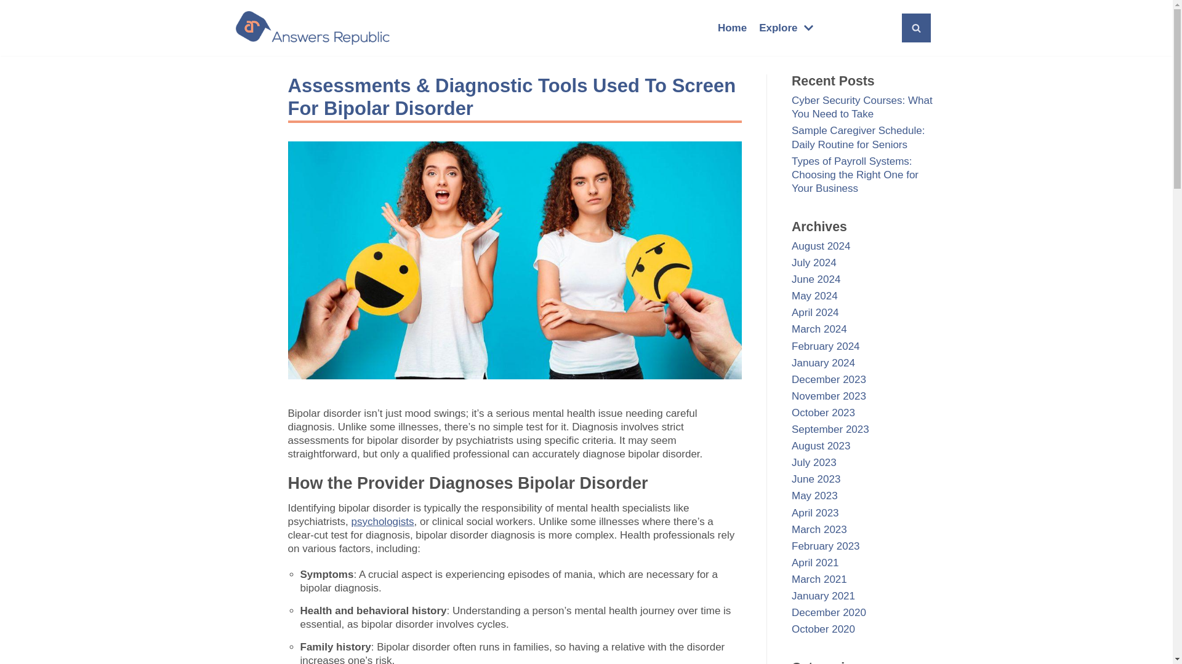 Image resolution: width=1182 pixels, height=664 pixels. I want to click on May 2024, so click(815, 296).